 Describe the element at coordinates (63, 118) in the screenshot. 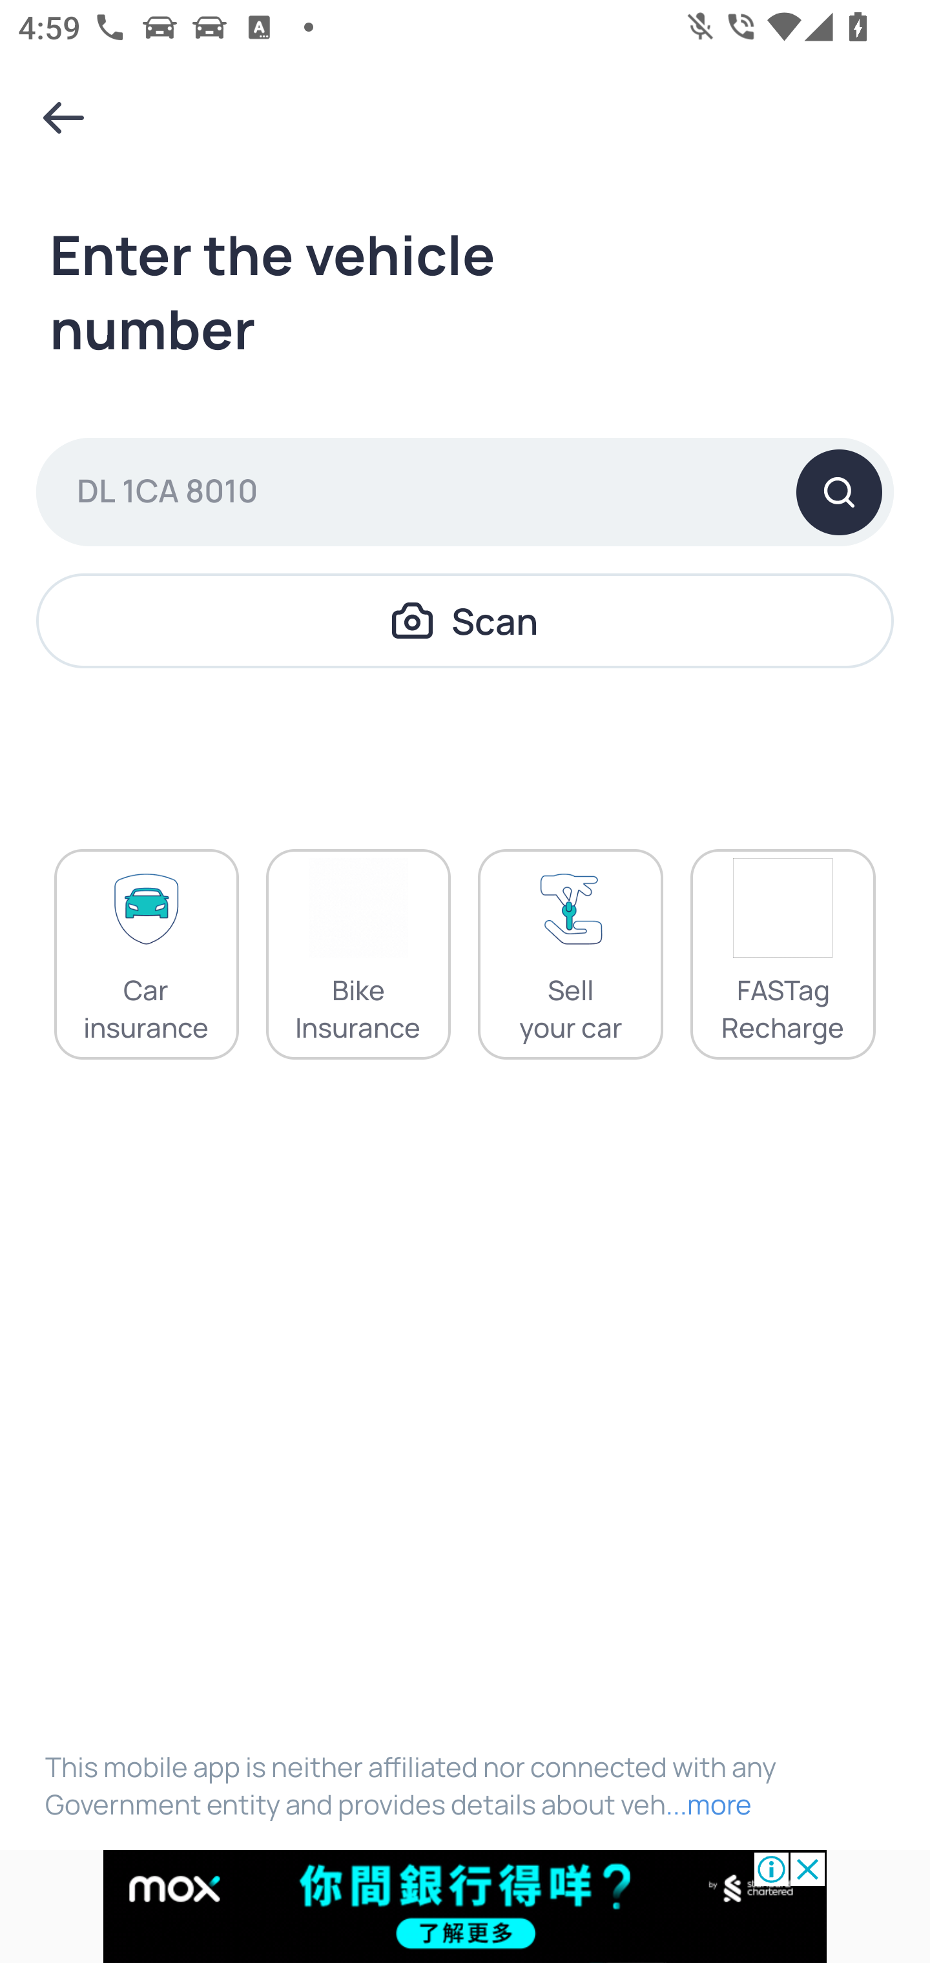

I see `Navigate up` at that location.